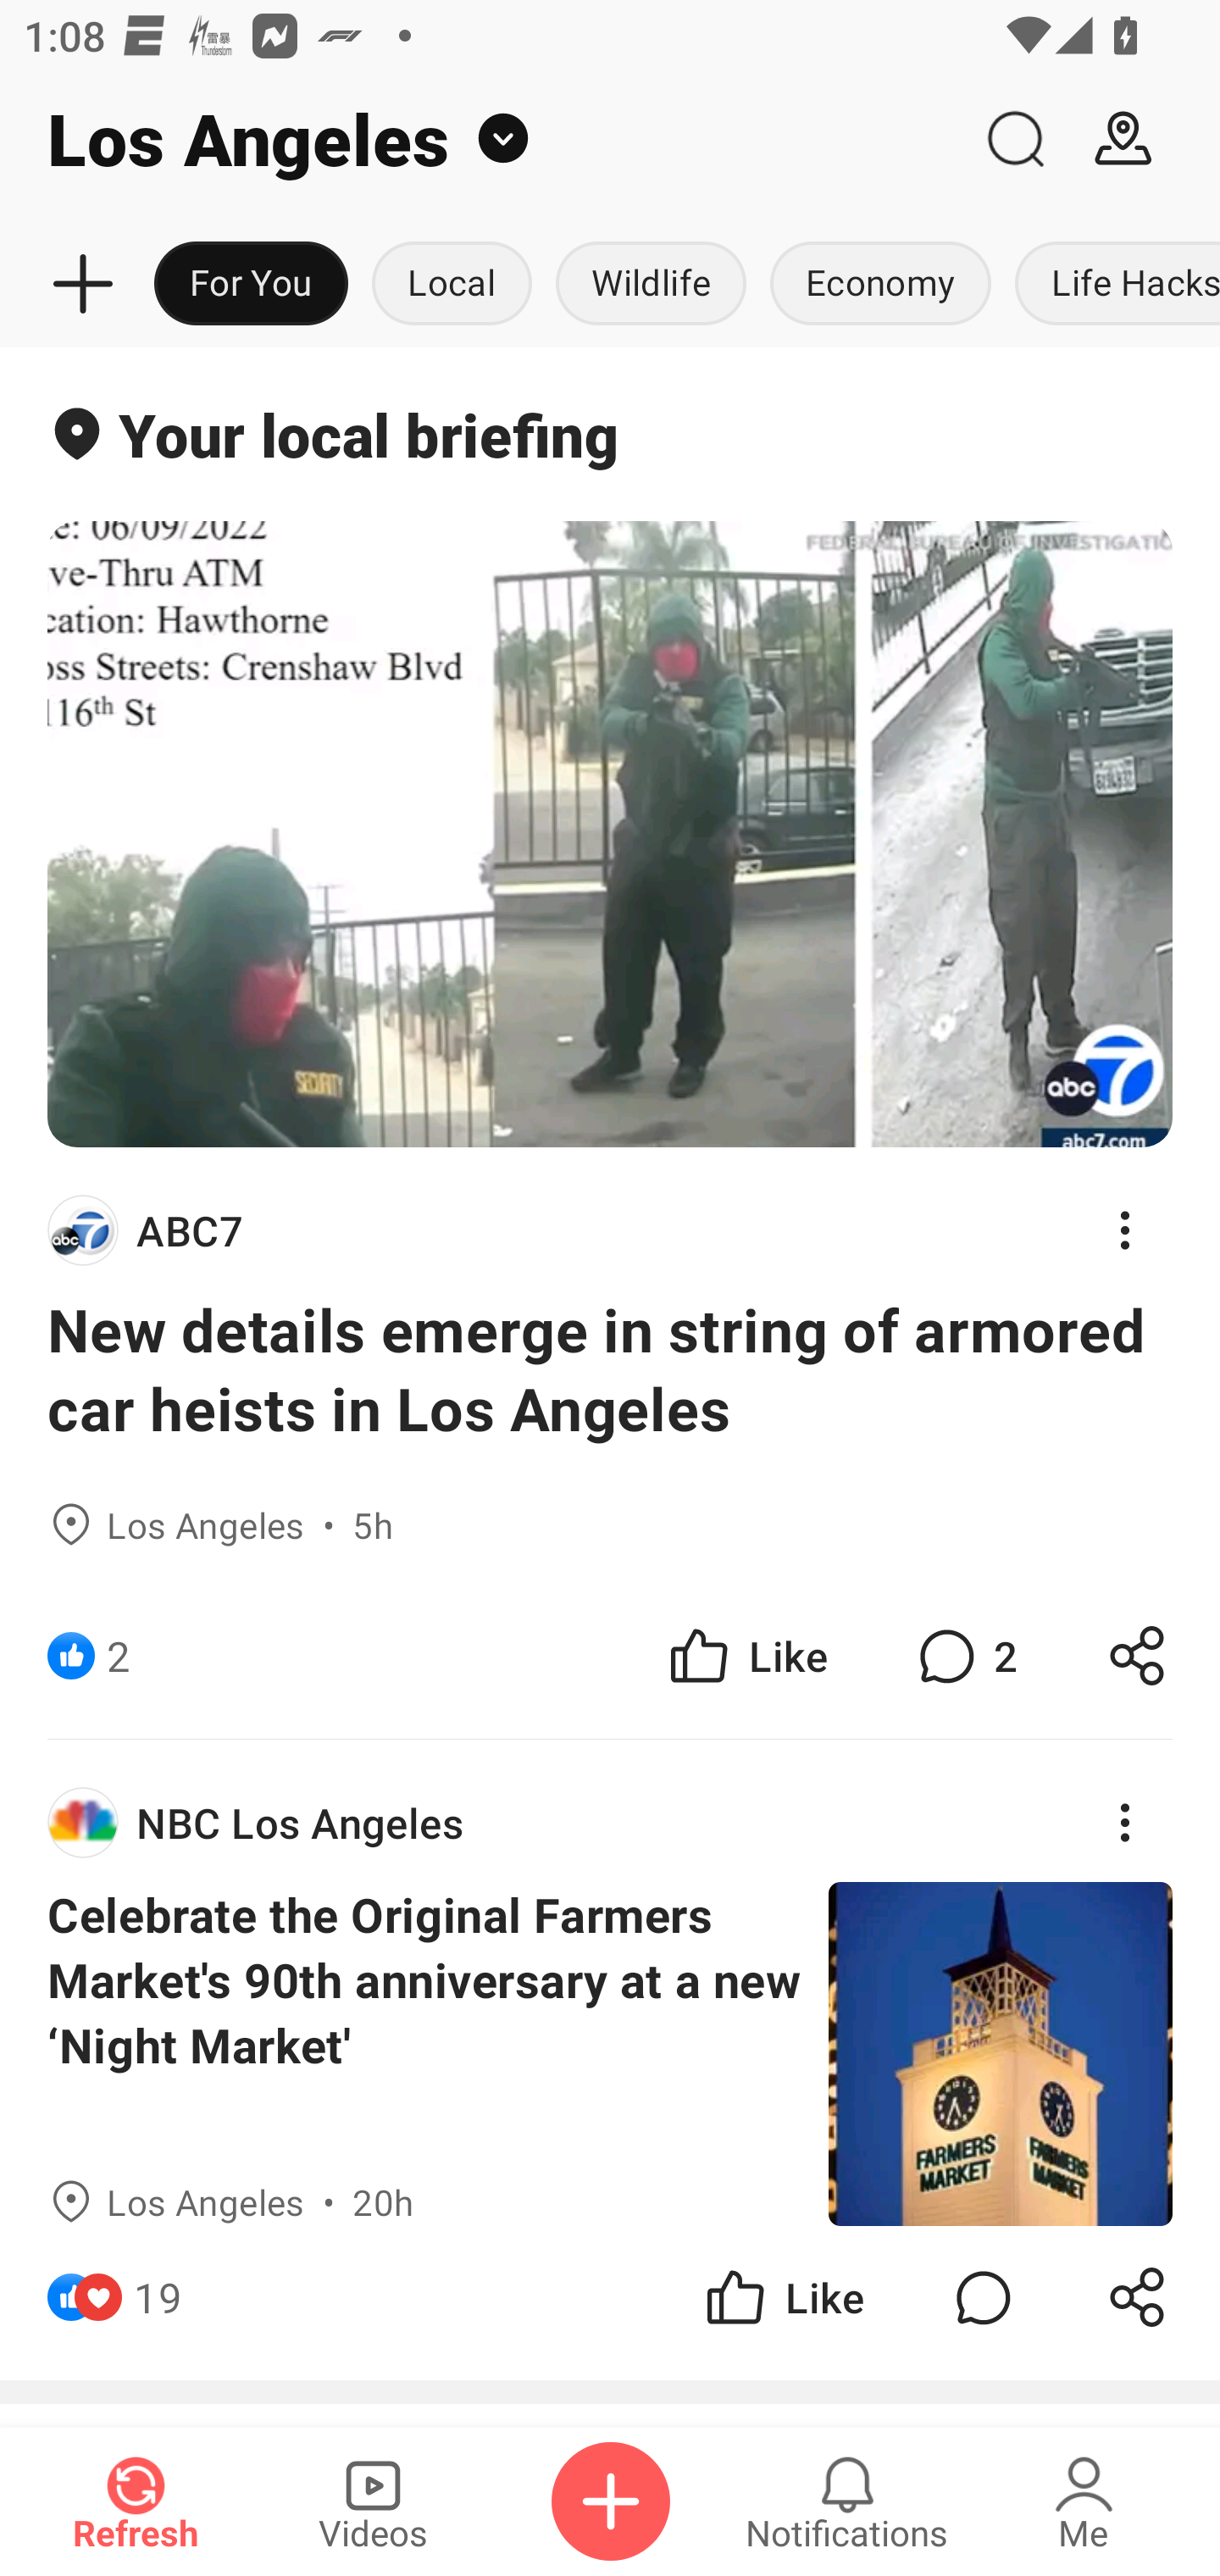 Image resolution: width=1220 pixels, height=2576 pixels. I want to click on Like, so click(783, 2296).